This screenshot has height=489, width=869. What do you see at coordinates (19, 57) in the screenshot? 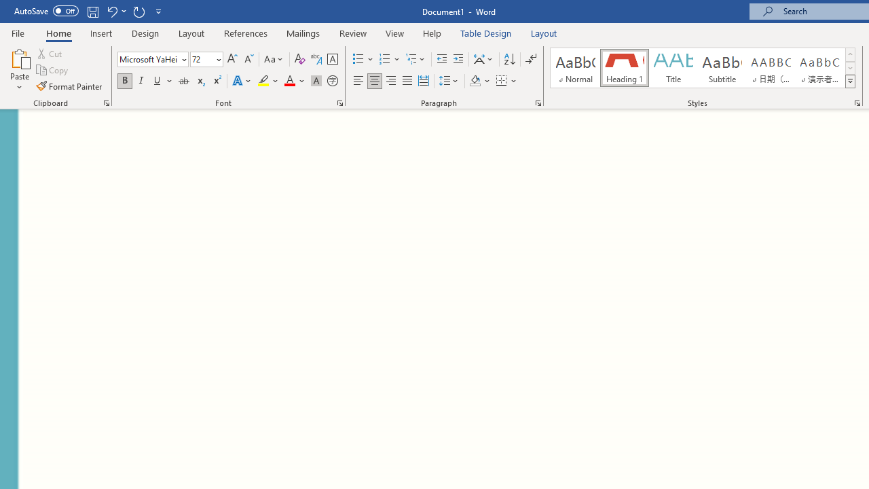
I see `Paste` at bounding box center [19, 57].